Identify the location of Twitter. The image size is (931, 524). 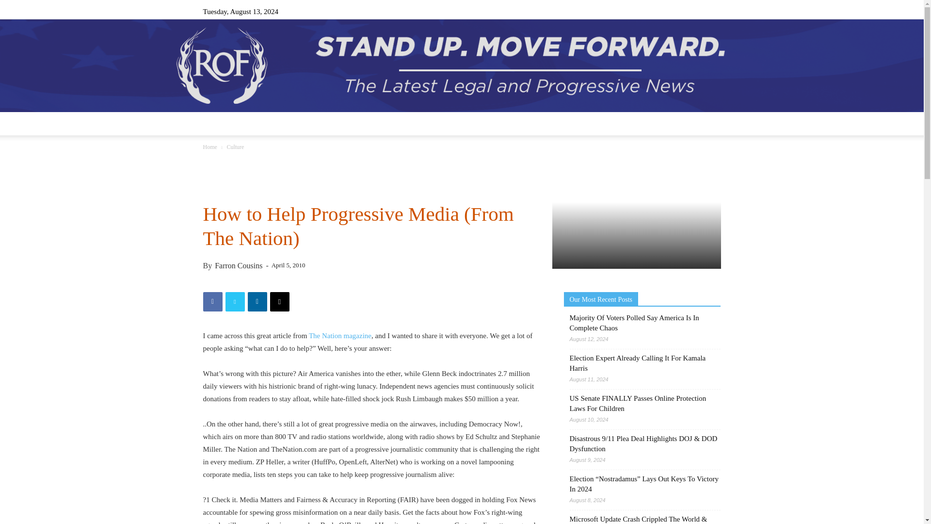
(697, 11).